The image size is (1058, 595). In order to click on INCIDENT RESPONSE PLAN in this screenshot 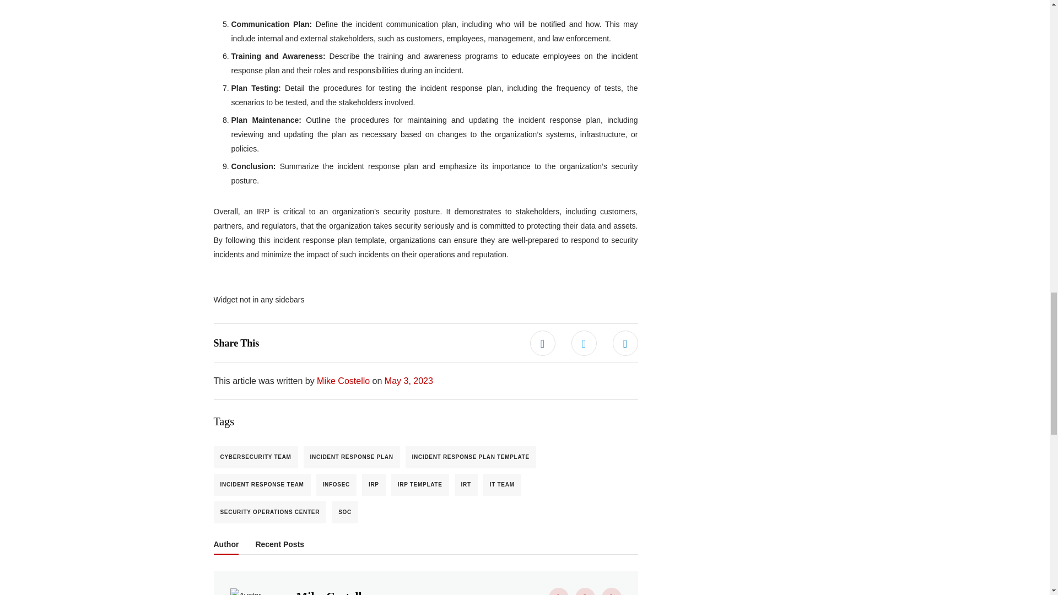, I will do `click(352, 457)`.